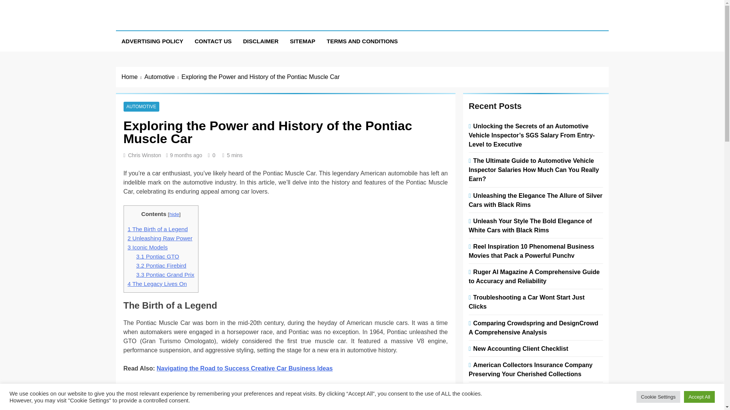 The height and width of the screenshot is (410, 730). I want to click on Navigating the Road to Success Creative Car Business Ideas, so click(245, 368).